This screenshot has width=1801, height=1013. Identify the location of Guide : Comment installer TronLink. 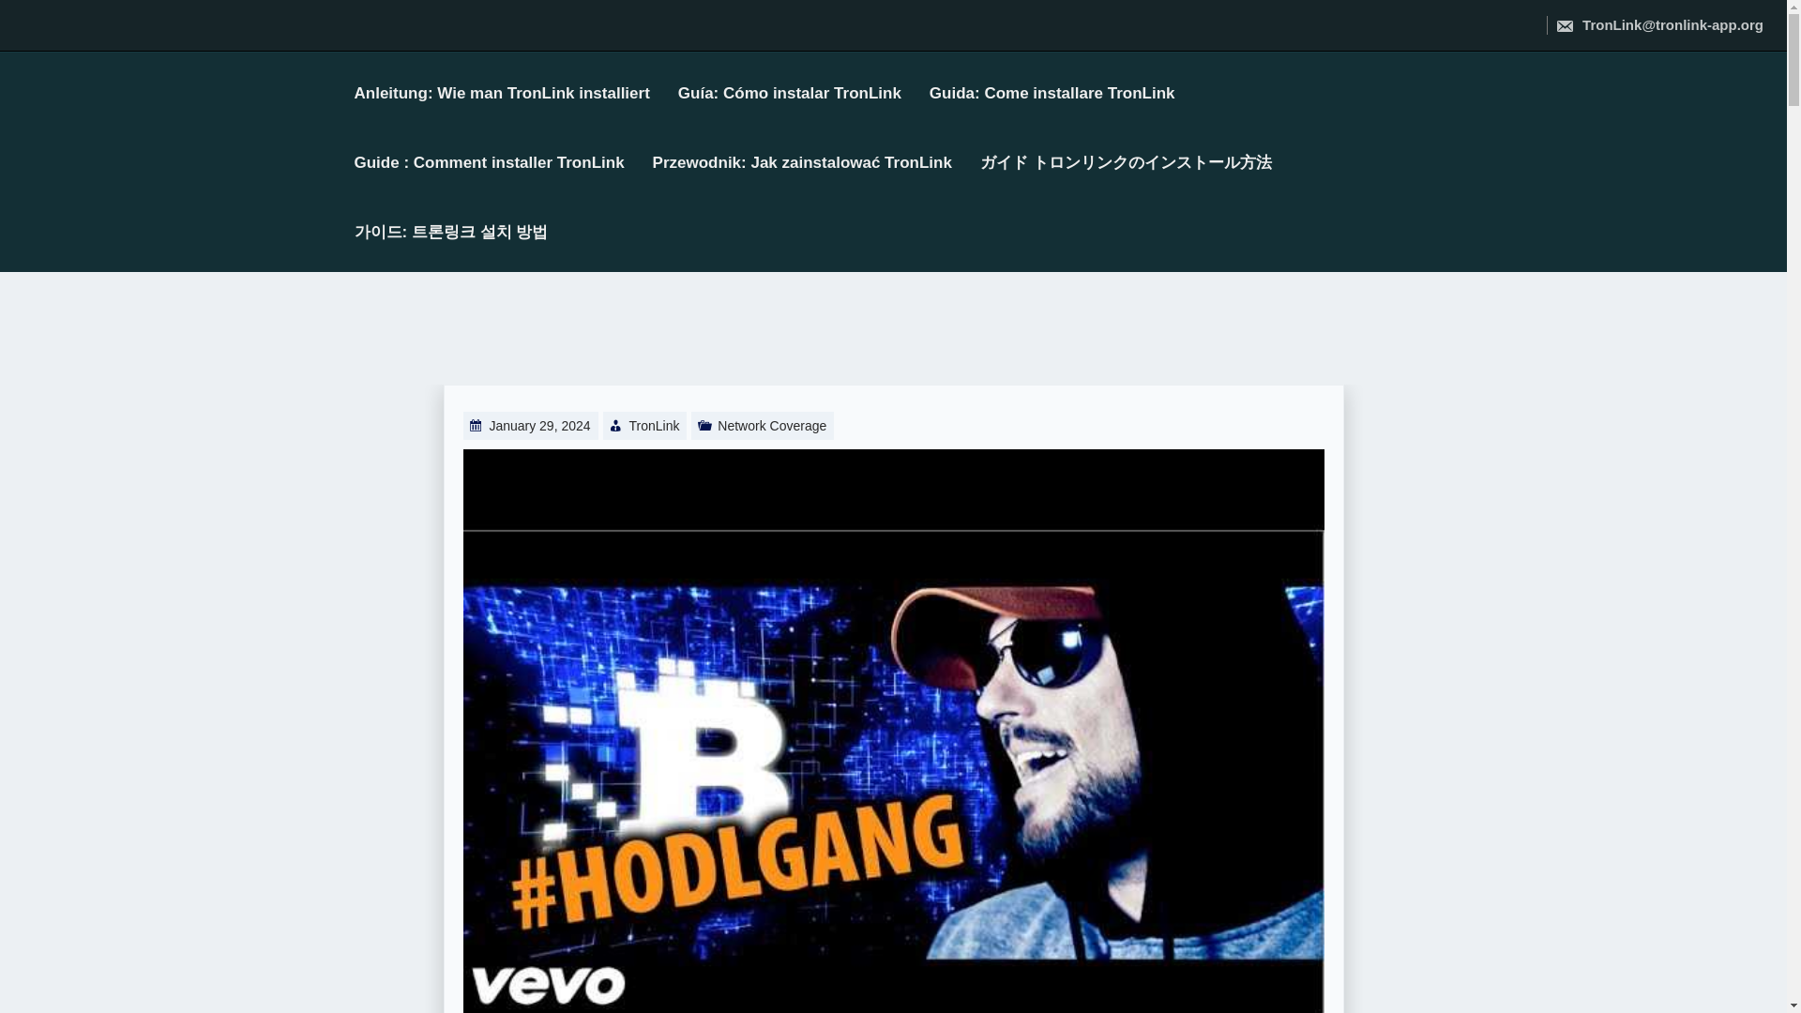
(503, 163).